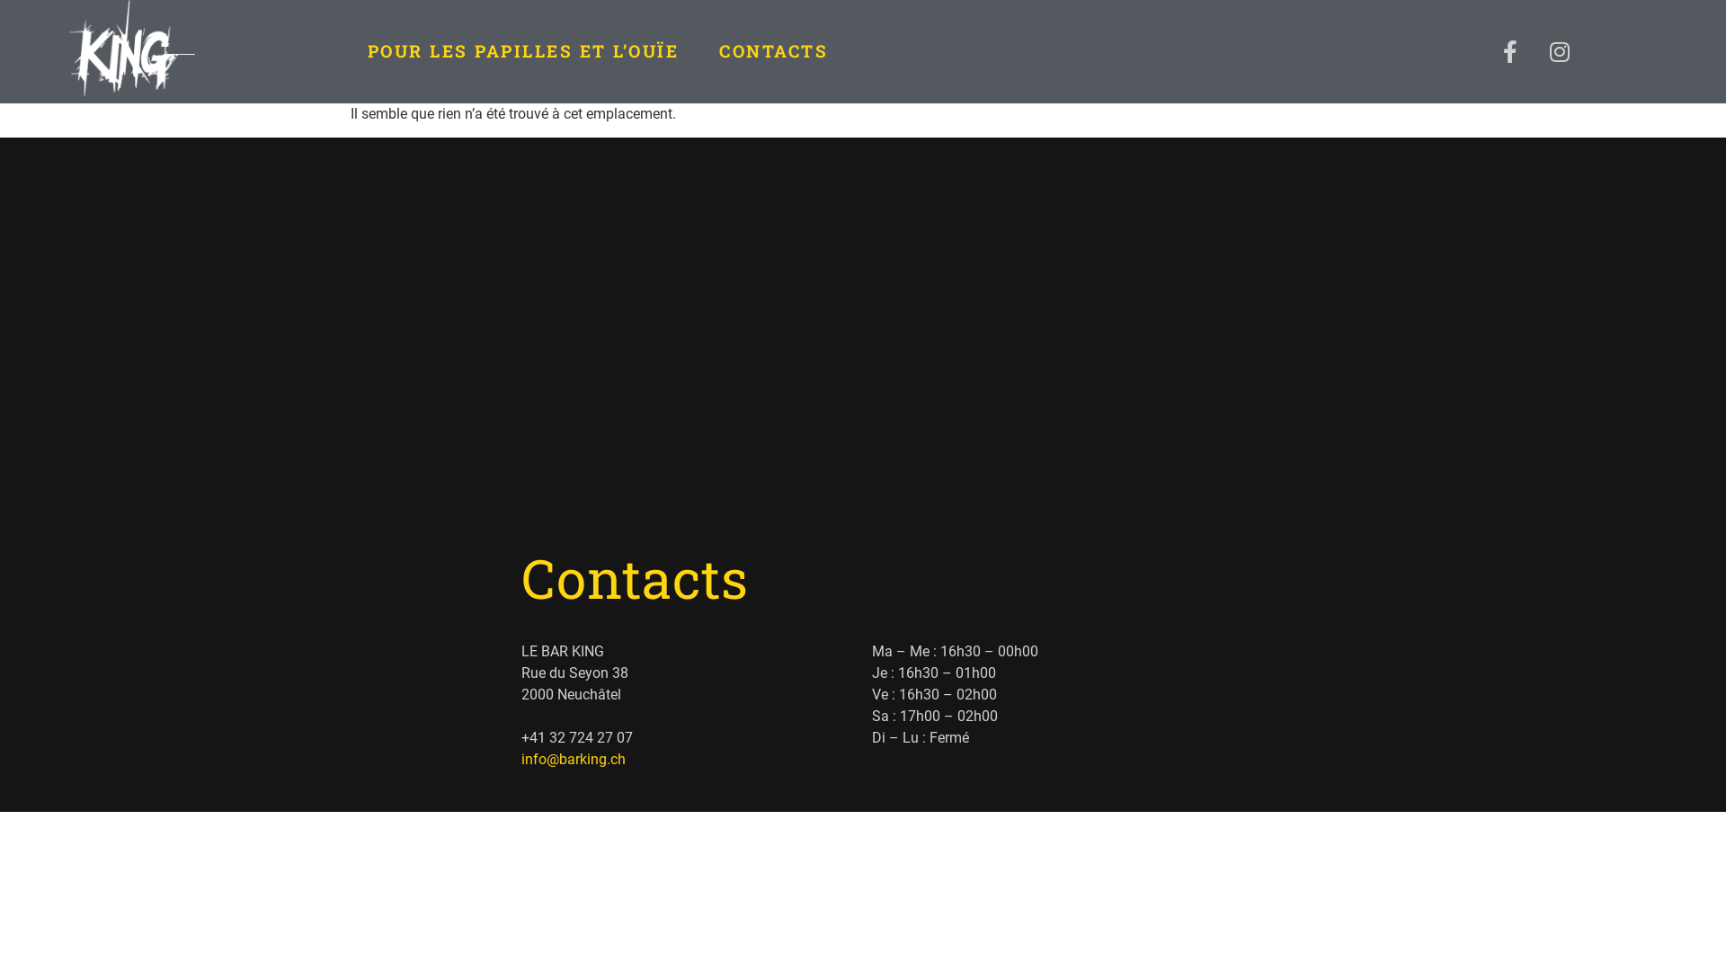 This screenshot has height=971, width=1726. I want to click on CONTACTS, so click(773, 51).